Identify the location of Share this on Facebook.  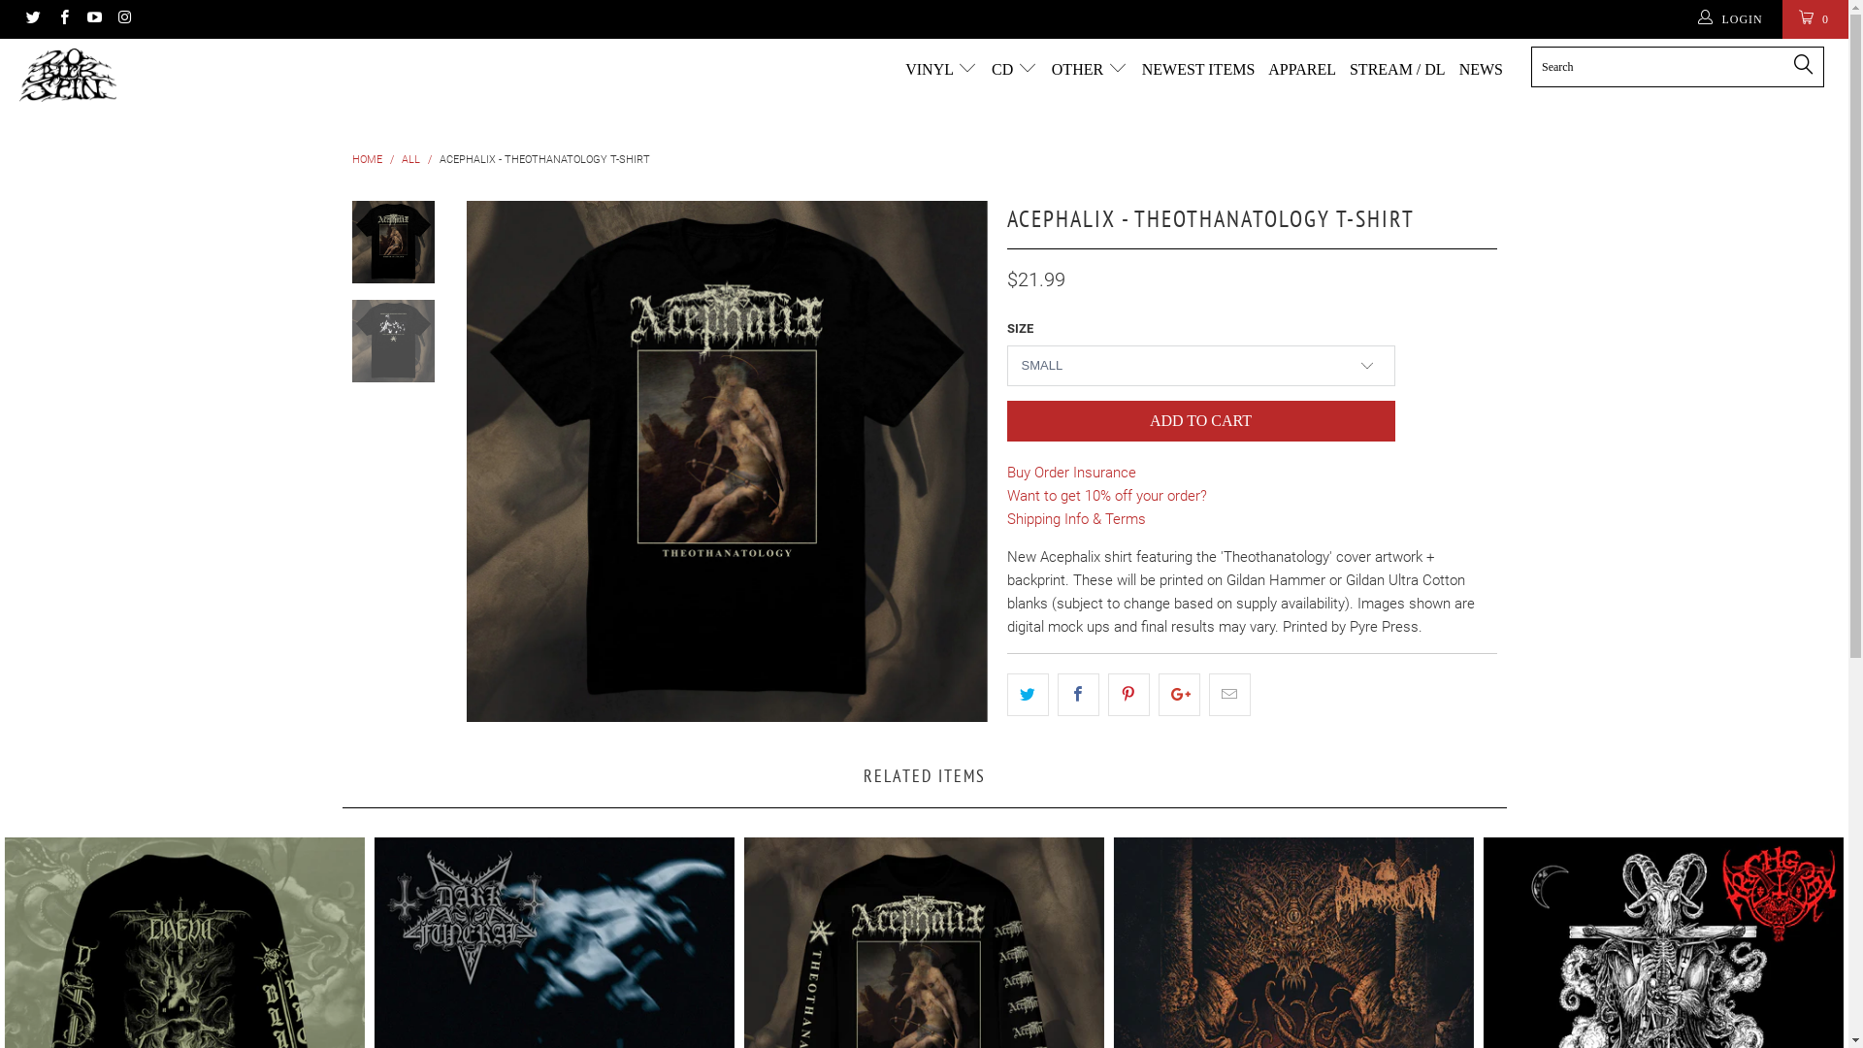
(1079, 695).